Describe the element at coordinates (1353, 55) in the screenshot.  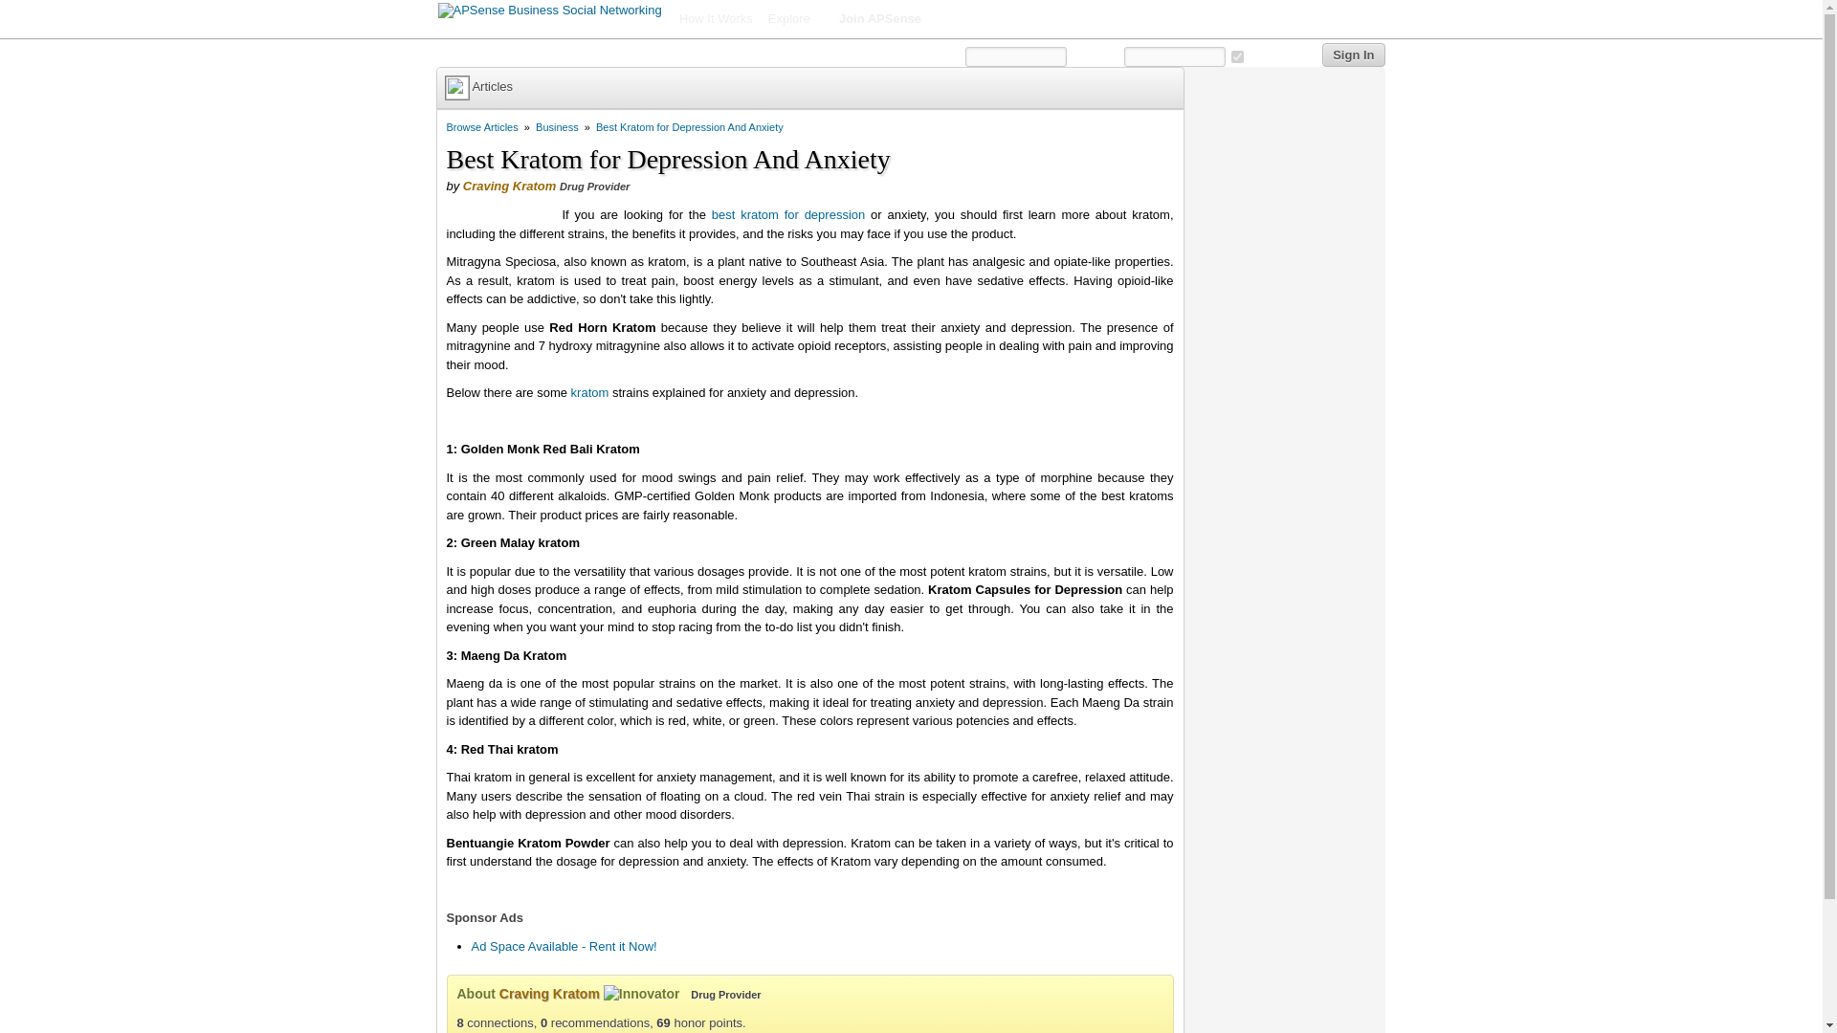
I see `Sign In` at that location.